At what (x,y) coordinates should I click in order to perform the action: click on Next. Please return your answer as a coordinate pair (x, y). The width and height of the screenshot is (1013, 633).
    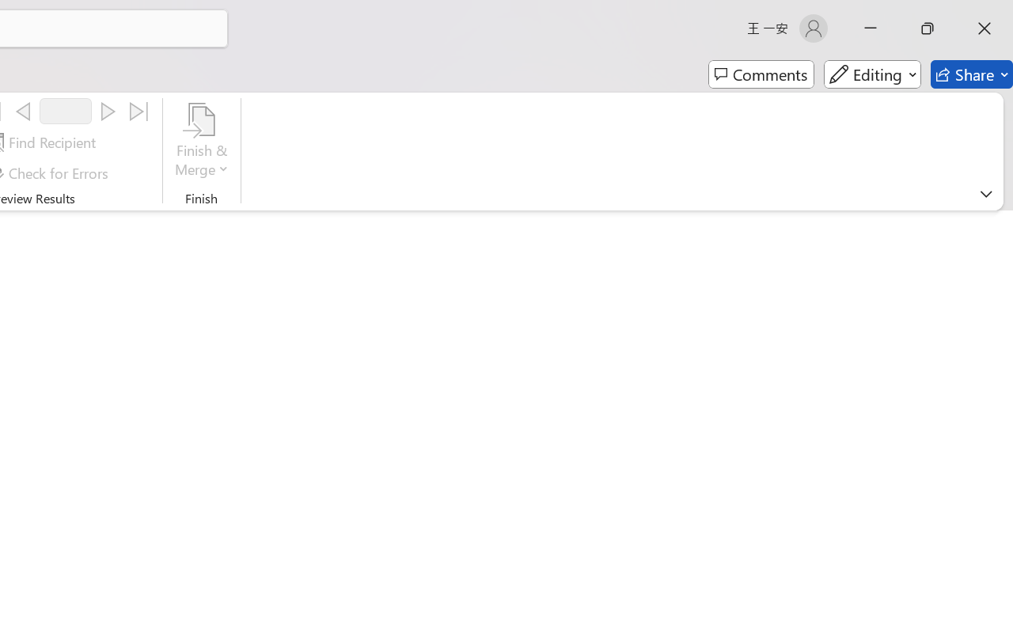
    Looking at the image, I should click on (108, 112).